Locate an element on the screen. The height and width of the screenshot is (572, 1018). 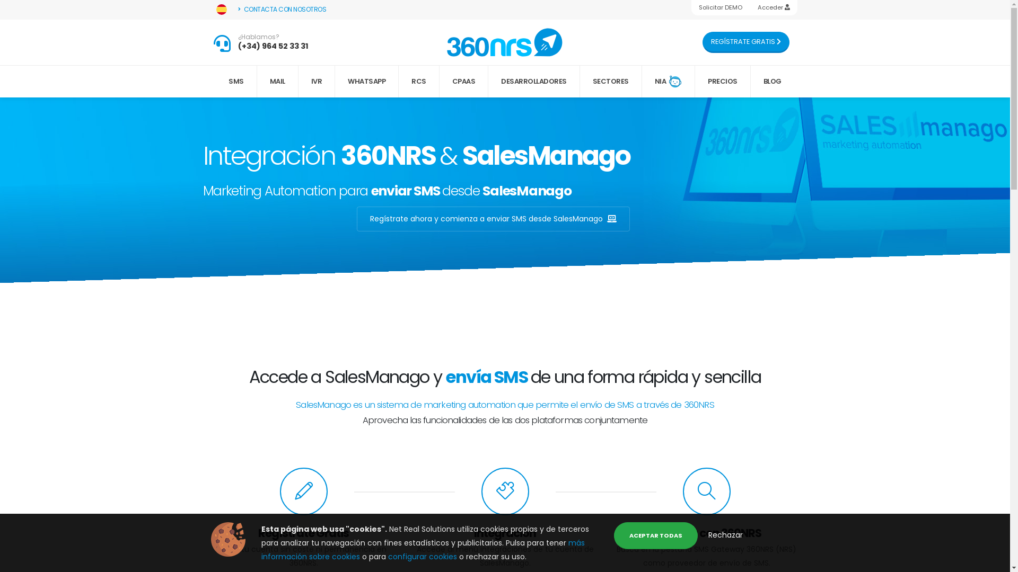
(+34) 964 52 33 31 is located at coordinates (274, 46).